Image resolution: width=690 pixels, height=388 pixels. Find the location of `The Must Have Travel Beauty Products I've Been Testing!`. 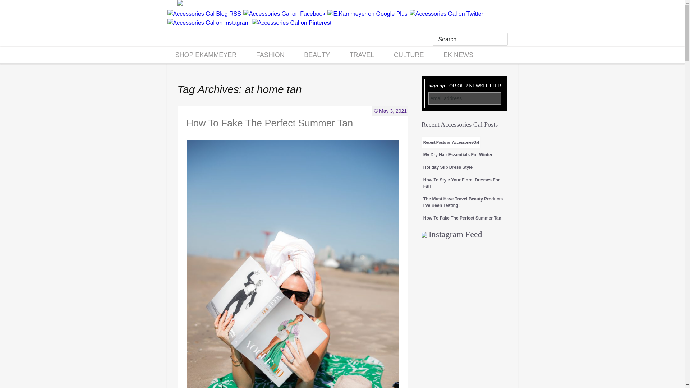

The Must Have Travel Beauty Products I've Been Testing! is located at coordinates (463, 202).